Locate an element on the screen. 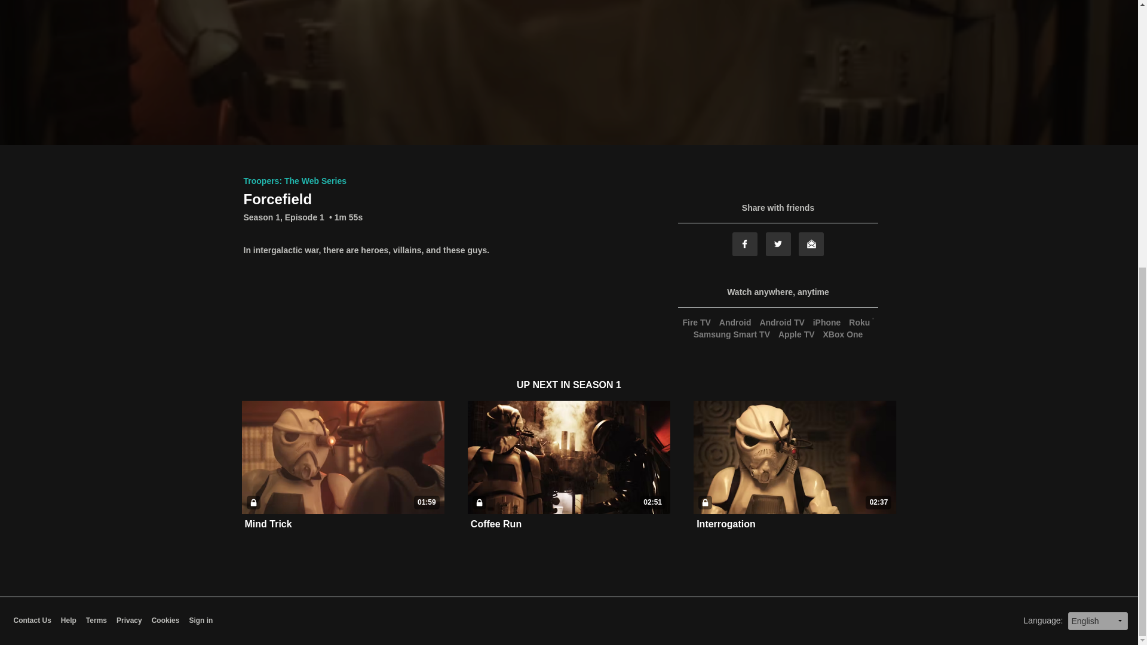 The width and height of the screenshot is (1147, 645). iPhone is located at coordinates (827, 322).